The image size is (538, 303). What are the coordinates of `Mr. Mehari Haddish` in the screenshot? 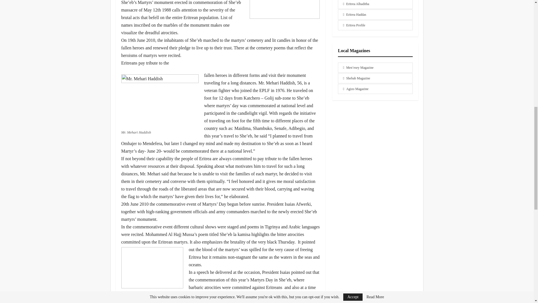 It's located at (160, 100).